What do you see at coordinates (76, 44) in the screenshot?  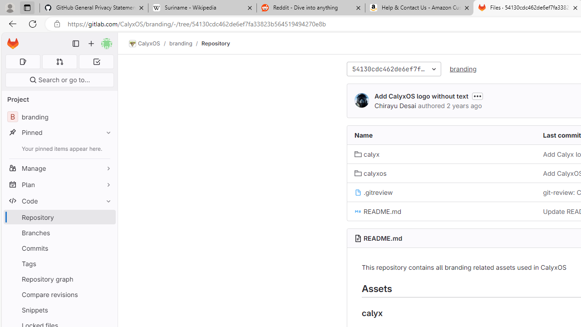 I see `Primary navigation sidebar` at bounding box center [76, 44].